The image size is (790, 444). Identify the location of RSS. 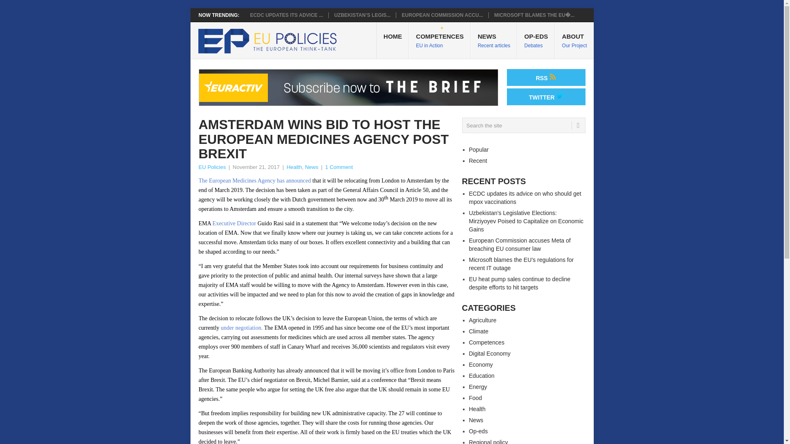
(494, 40).